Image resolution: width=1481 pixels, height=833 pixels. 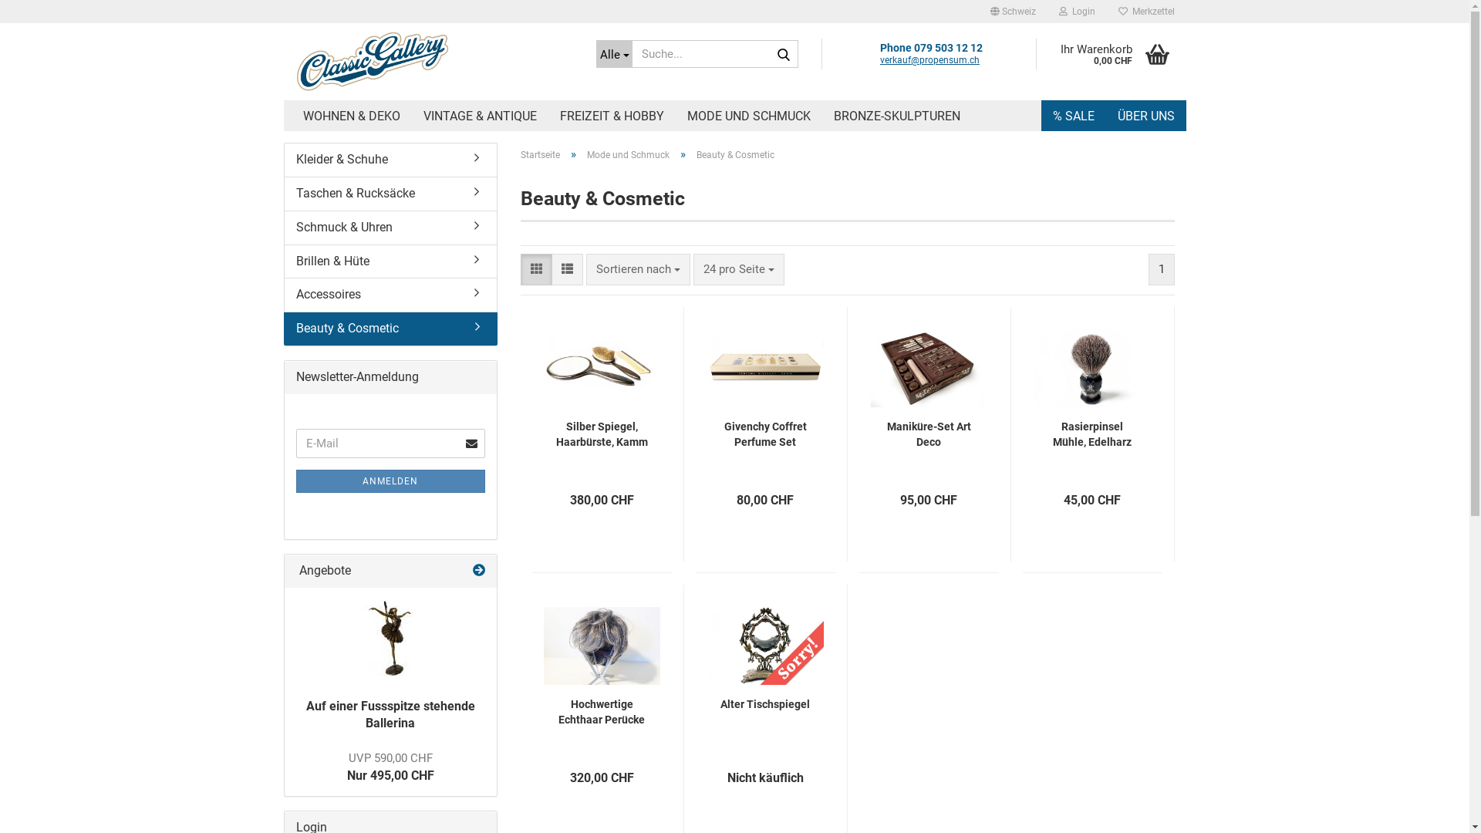 I want to click on Classic Gallery, so click(x=434, y=62).